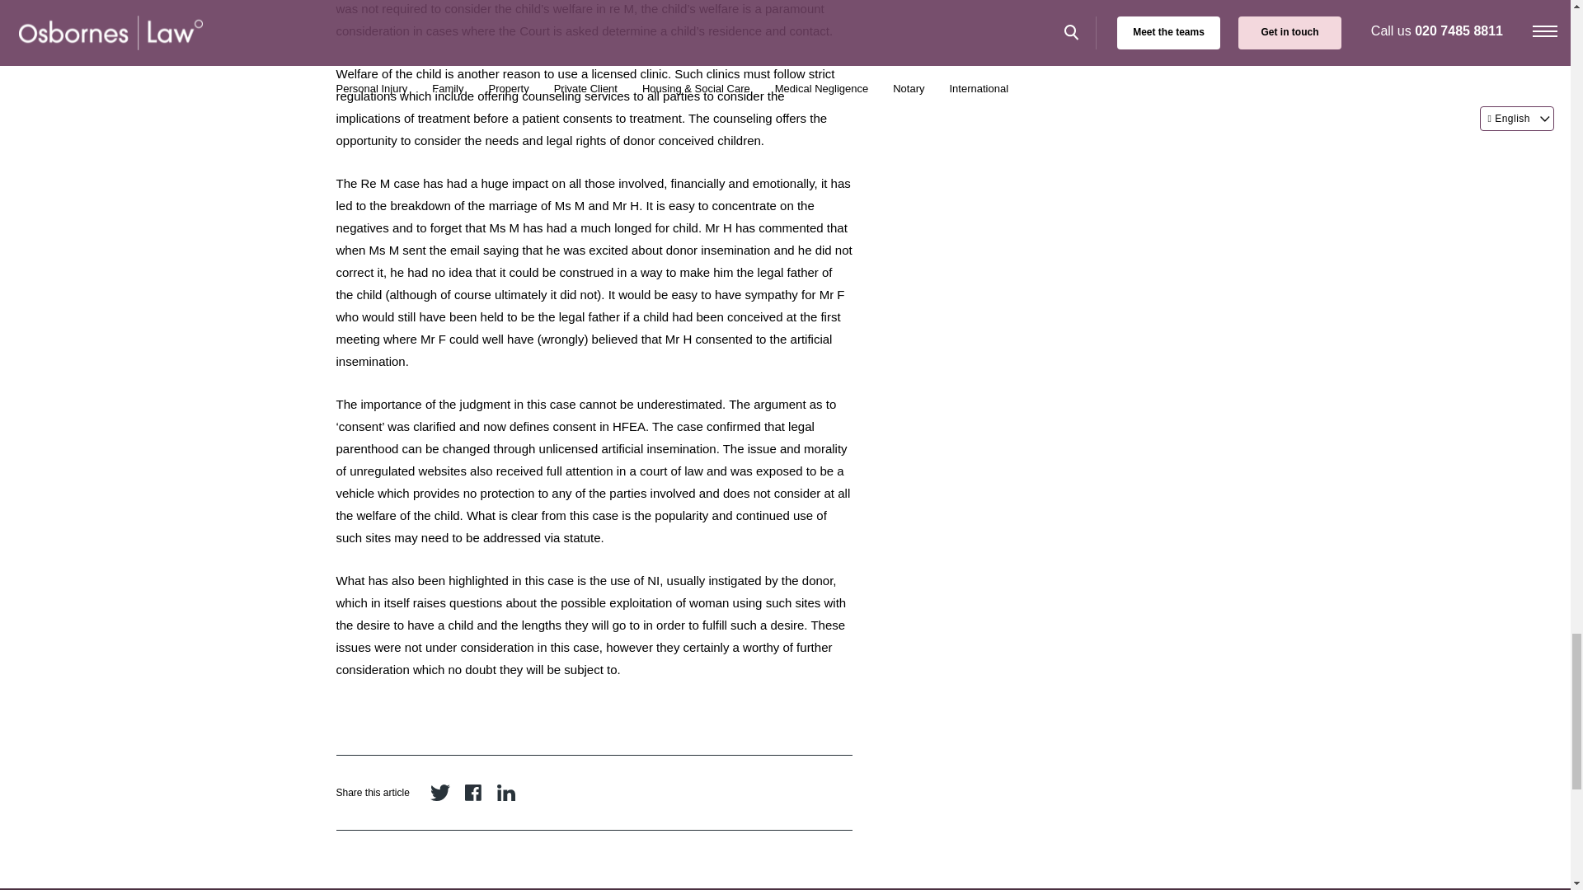 The width and height of the screenshot is (1583, 890). I want to click on Share on Twitter, so click(440, 793).